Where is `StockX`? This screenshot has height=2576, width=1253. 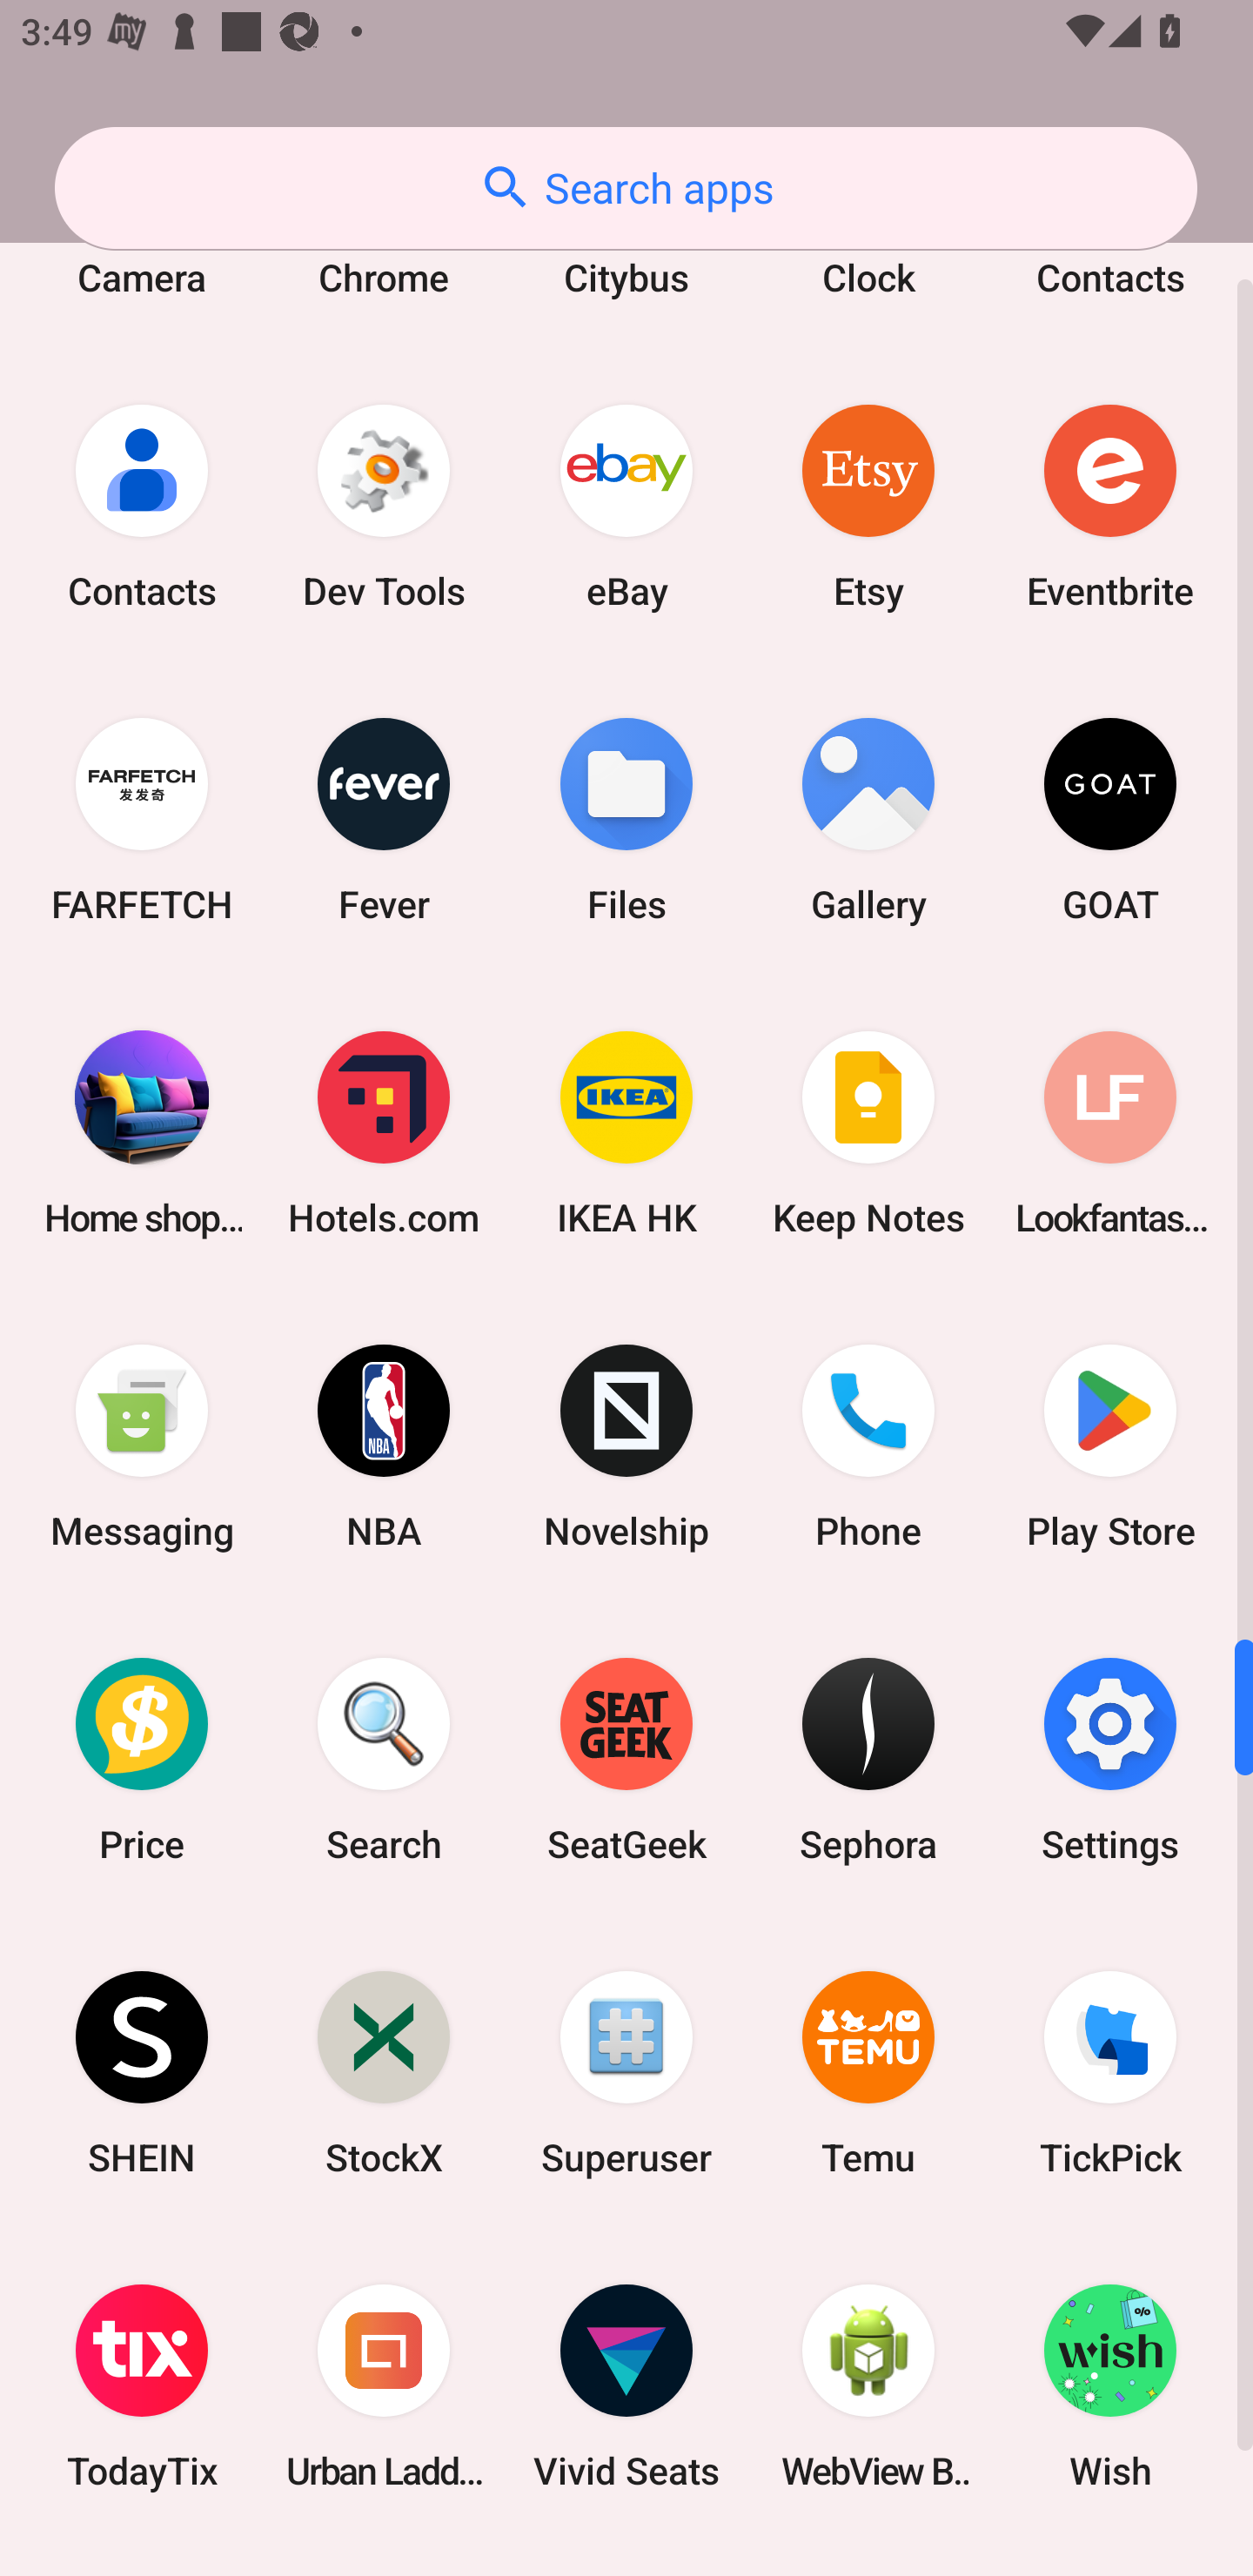
StockX is located at coordinates (384, 2073).